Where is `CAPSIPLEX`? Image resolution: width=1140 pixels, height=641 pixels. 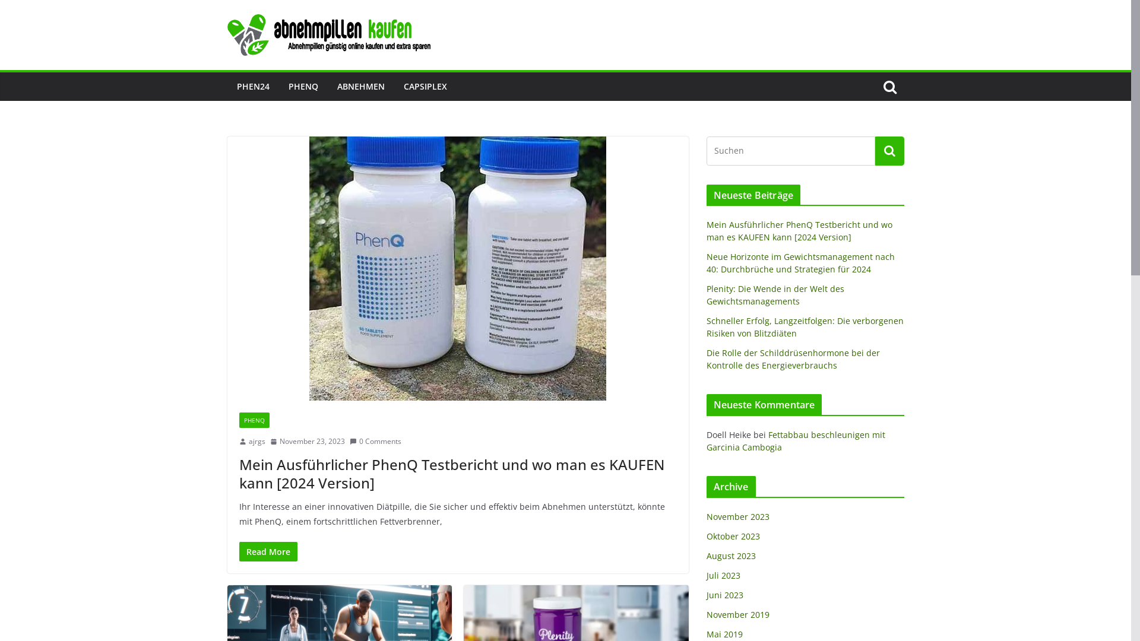
CAPSIPLEX is located at coordinates (425, 87).